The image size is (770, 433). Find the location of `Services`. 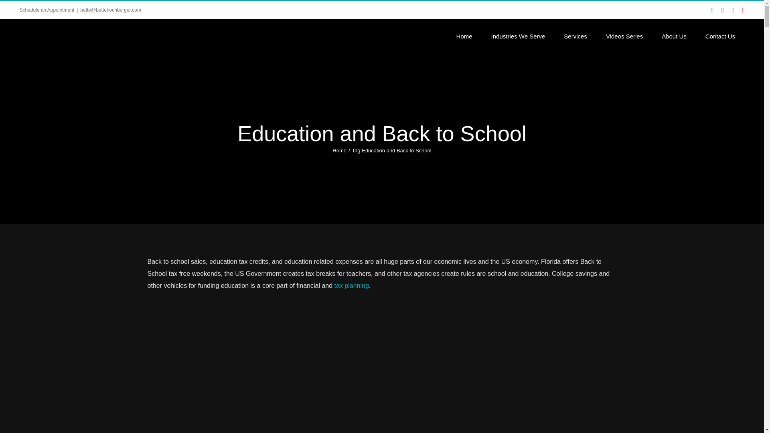

Services is located at coordinates (575, 36).